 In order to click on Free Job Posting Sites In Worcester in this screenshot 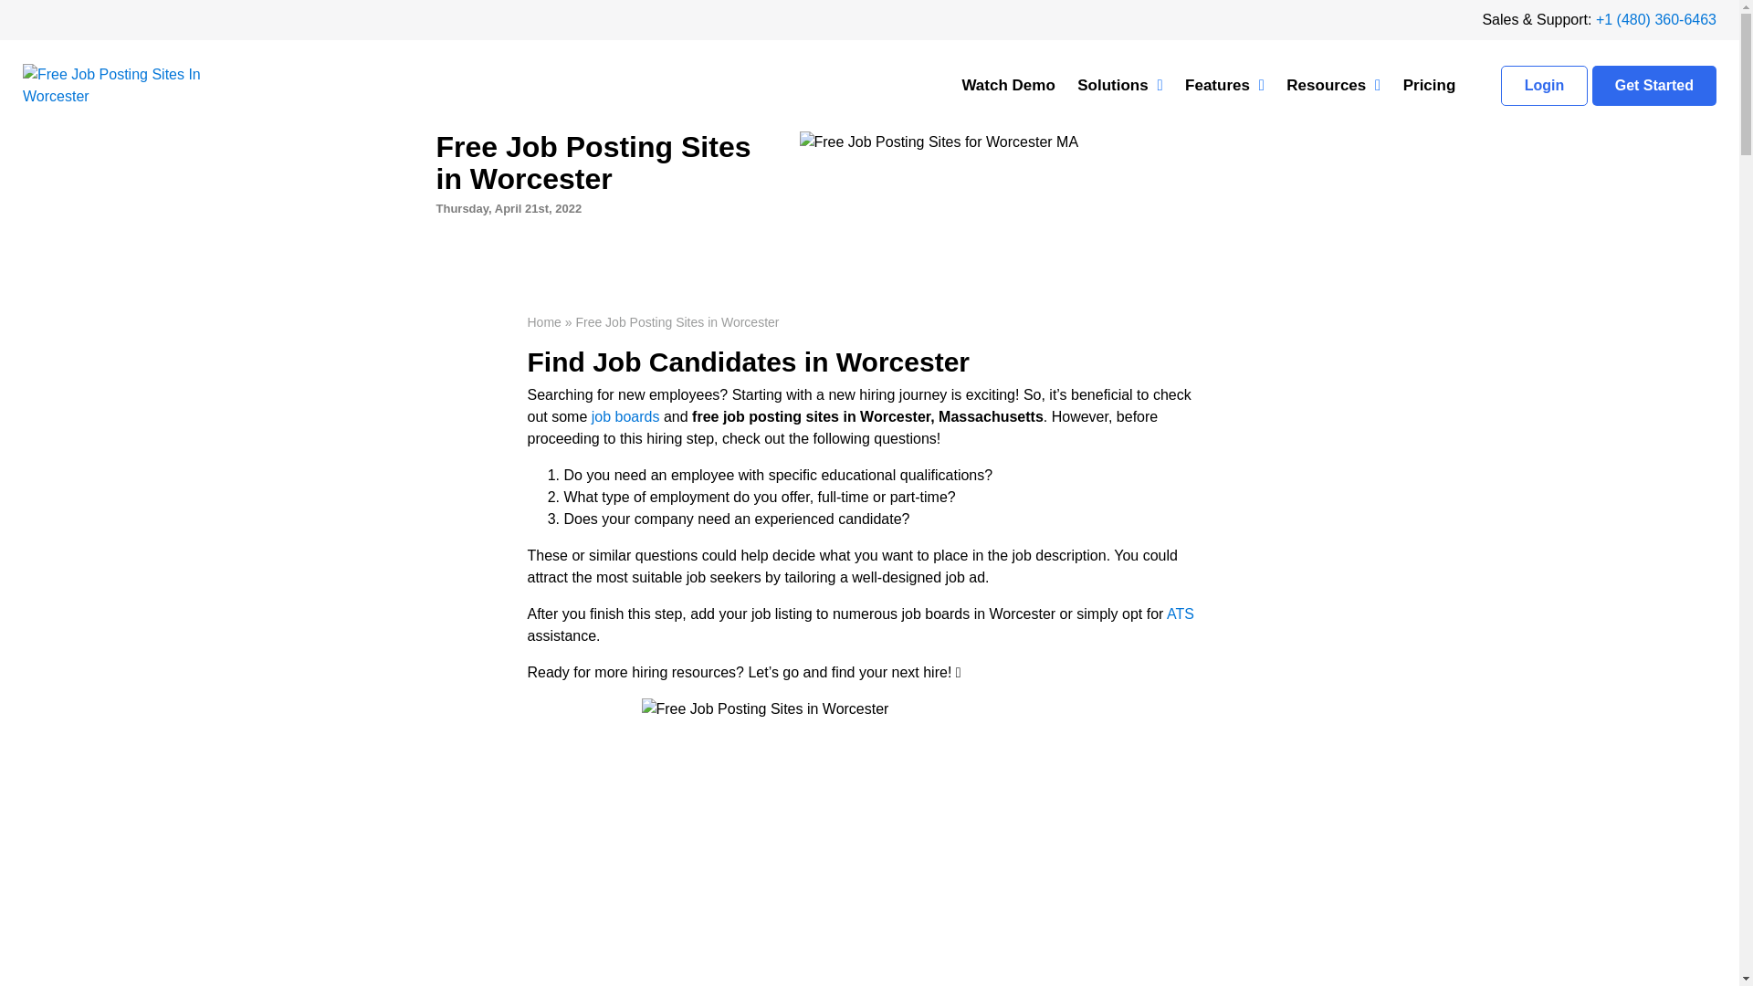, I will do `click(869, 842)`.